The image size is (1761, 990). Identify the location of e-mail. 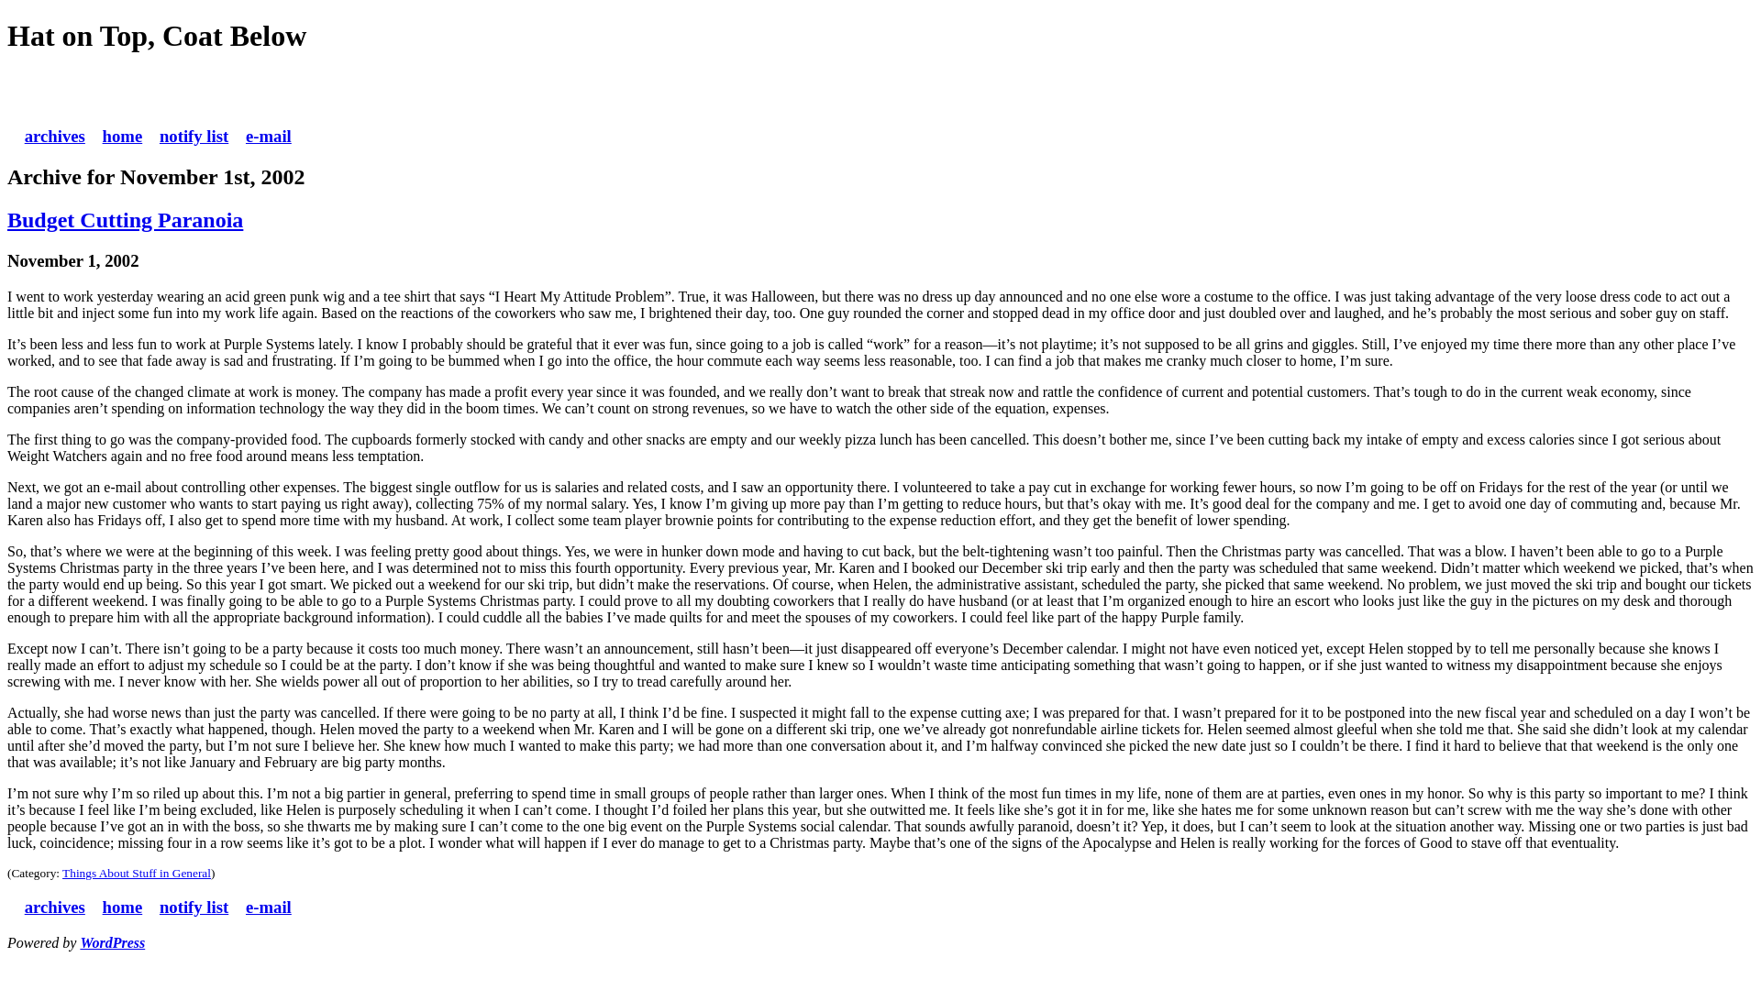
(269, 907).